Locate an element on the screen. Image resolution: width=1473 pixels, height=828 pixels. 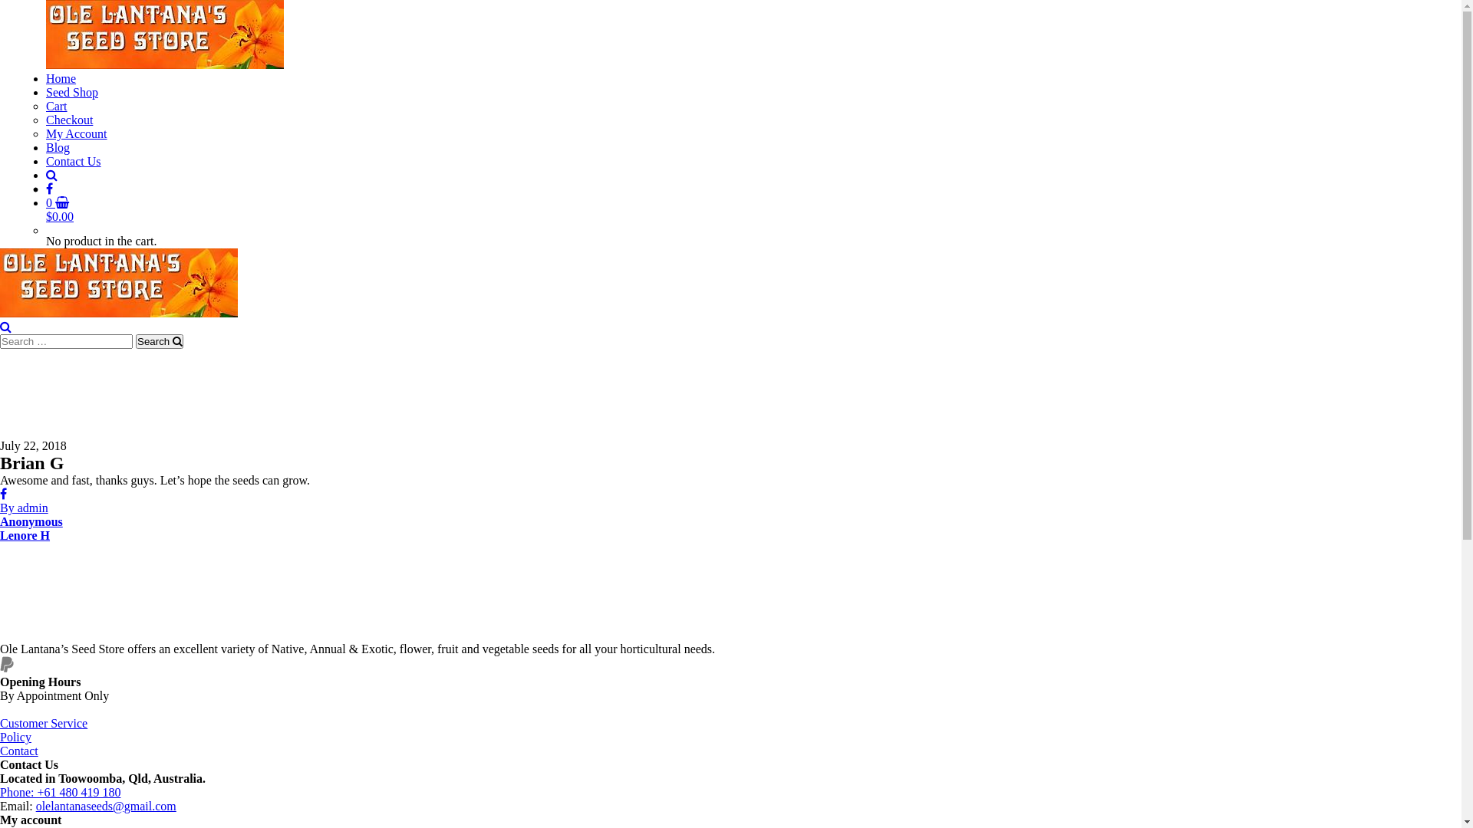
Cart is located at coordinates (57, 106).